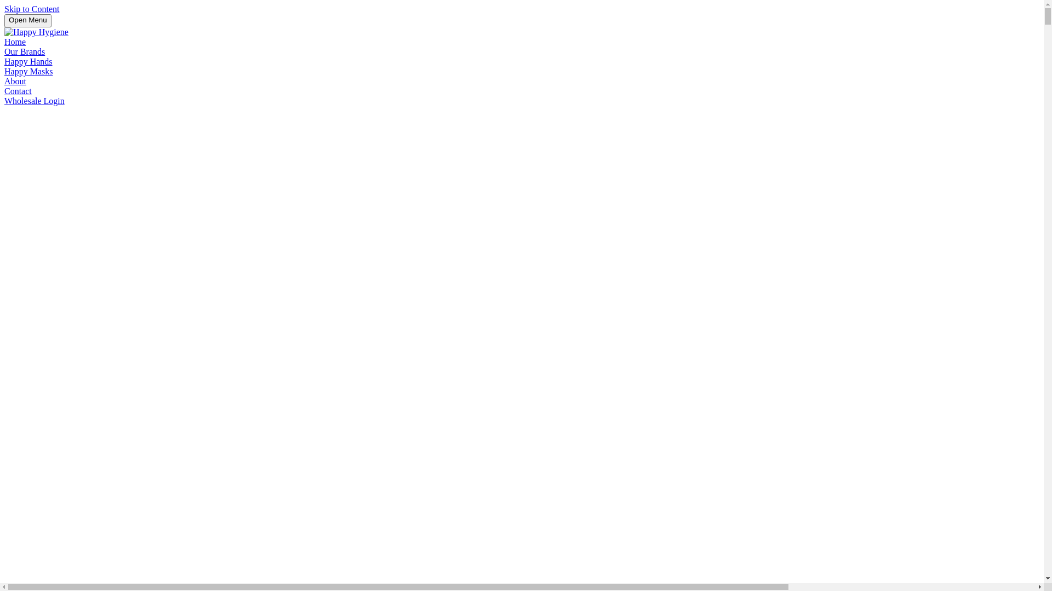  I want to click on Happy Hands, so click(28, 61).